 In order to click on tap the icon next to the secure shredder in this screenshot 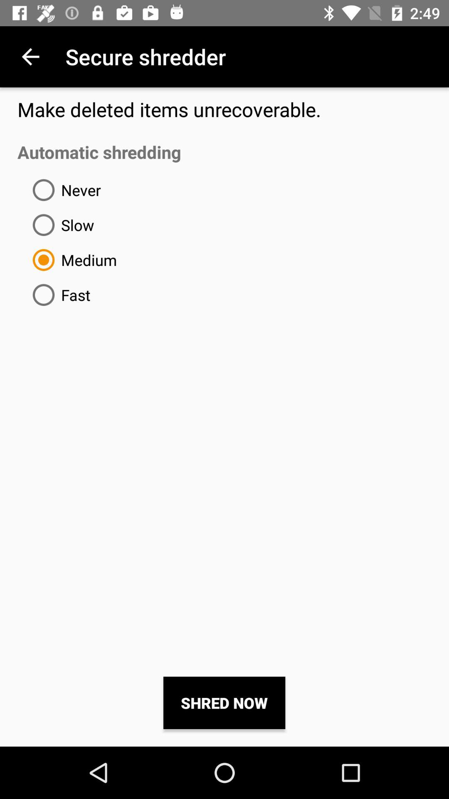, I will do `click(30, 57)`.